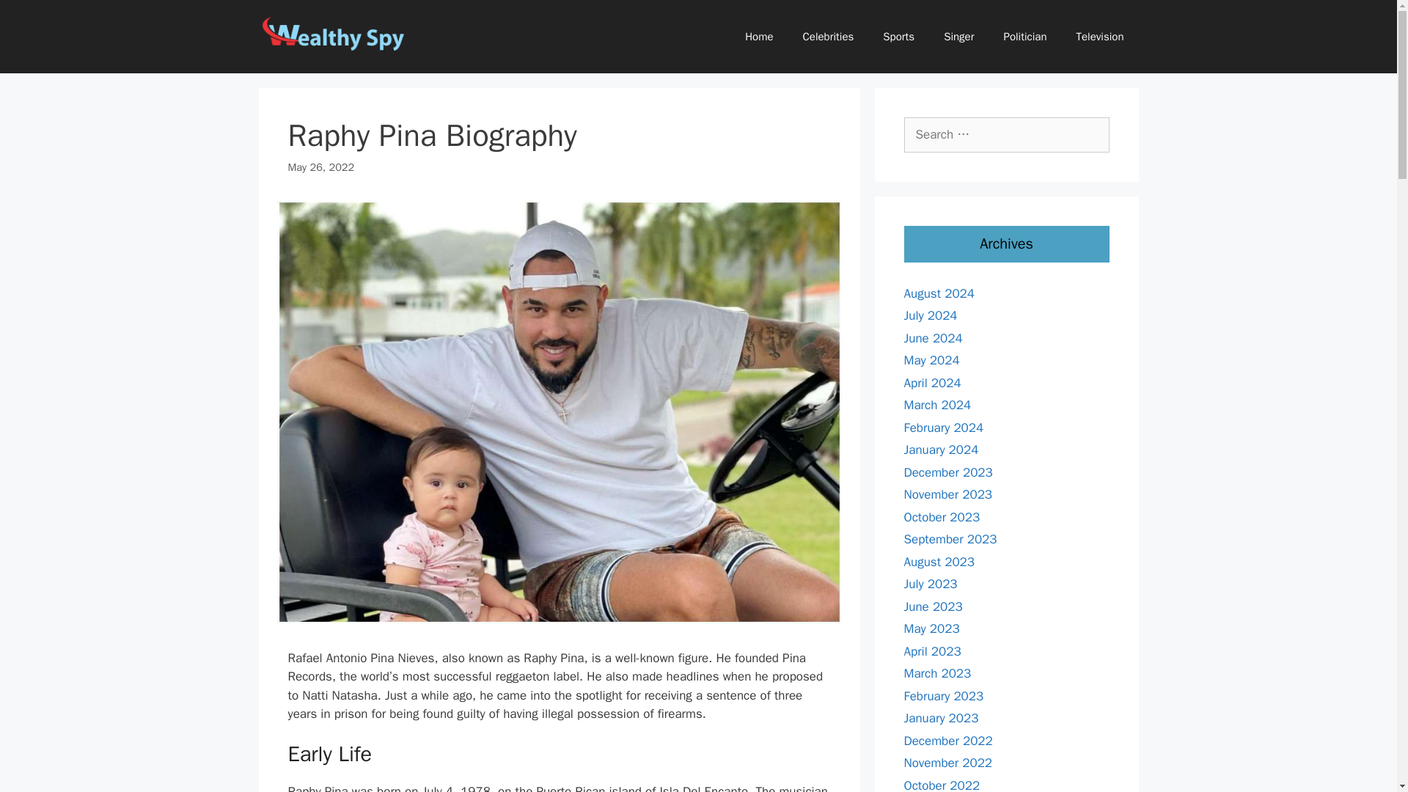  What do you see at coordinates (939, 562) in the screenshot?
I see `August 2023` at bounding box center [939, 562].